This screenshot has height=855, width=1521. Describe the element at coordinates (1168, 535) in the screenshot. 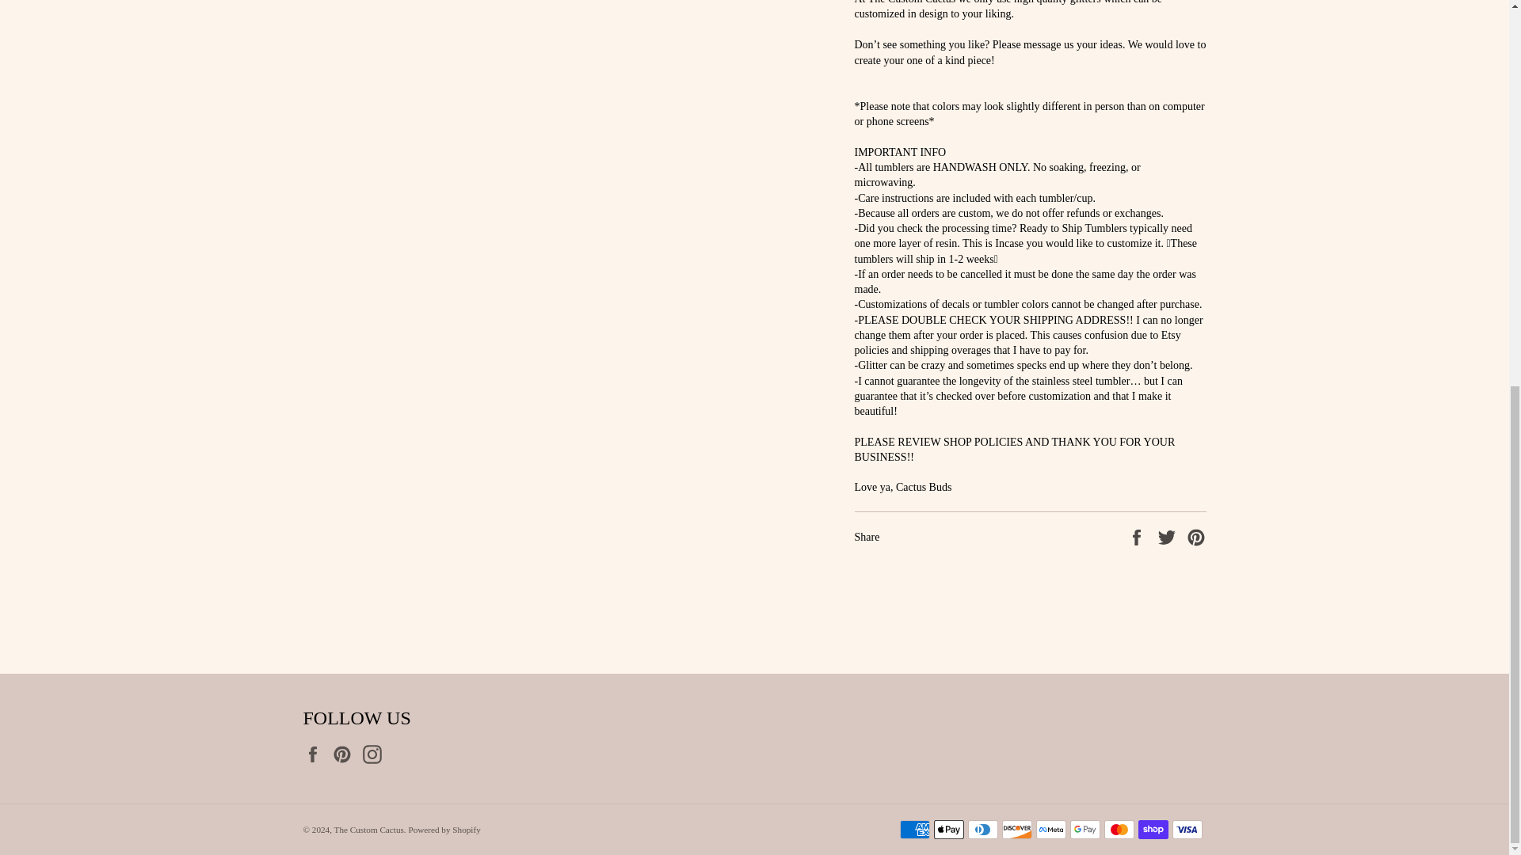

I see `Tweet on Twitter` at that location.